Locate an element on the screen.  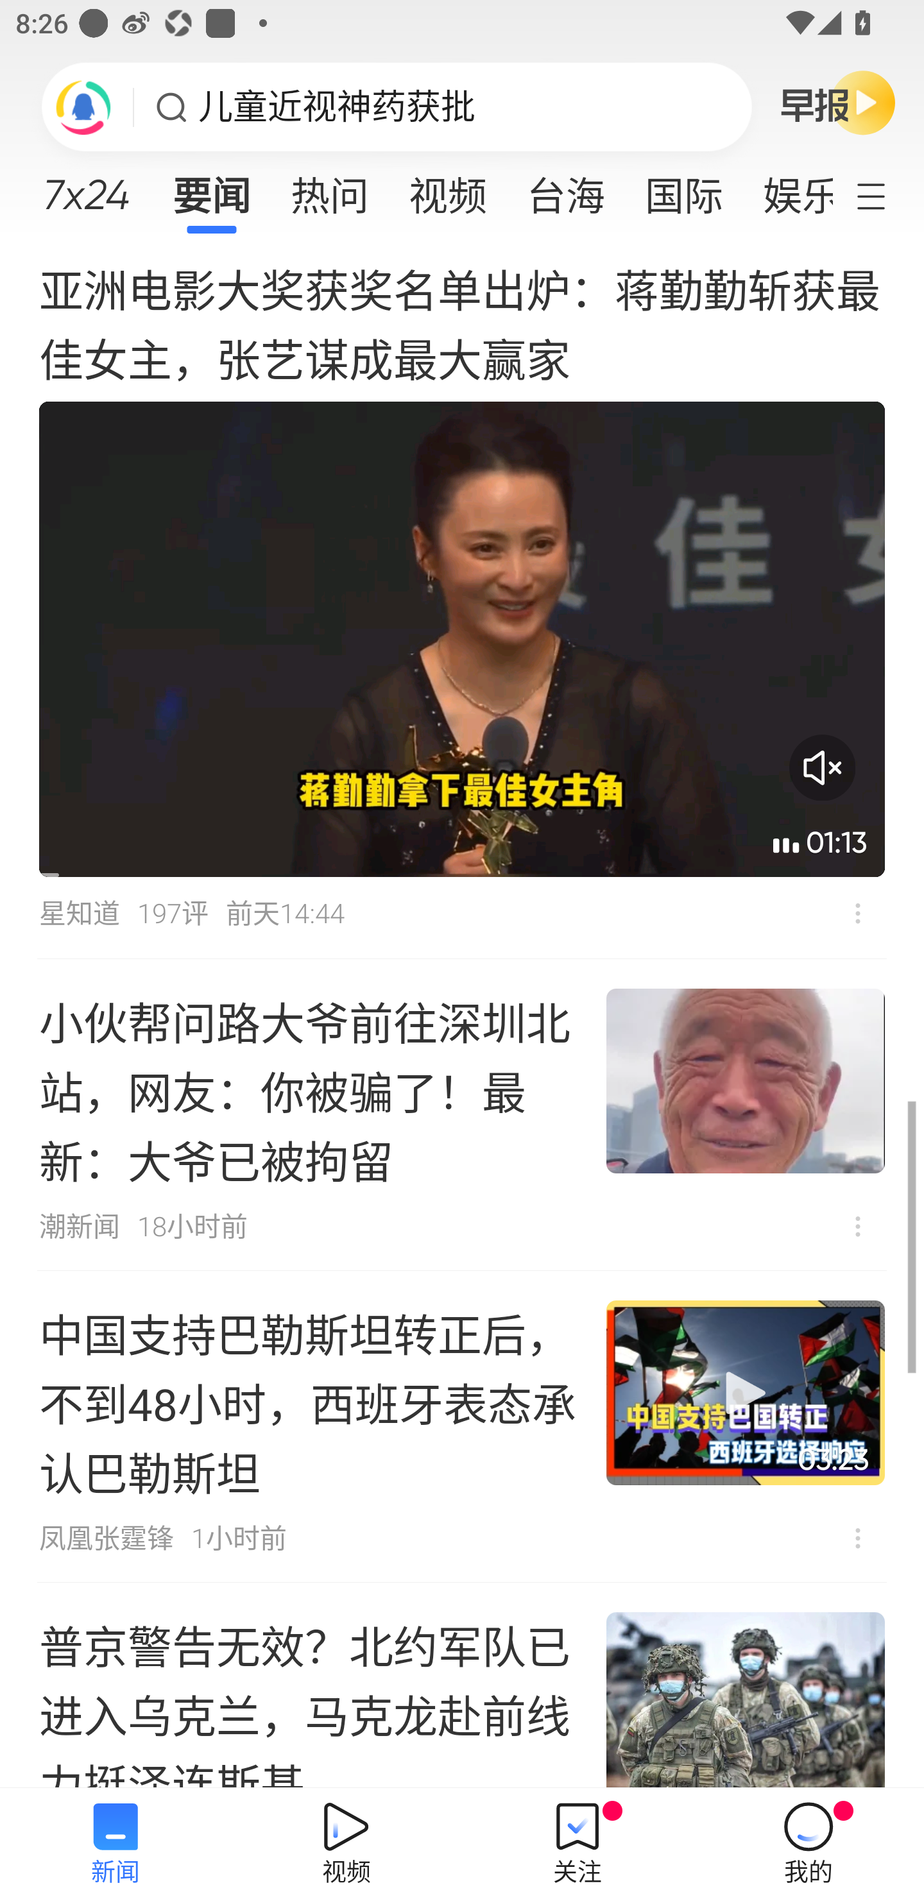
7x24 is located at coordinates (86, 187).